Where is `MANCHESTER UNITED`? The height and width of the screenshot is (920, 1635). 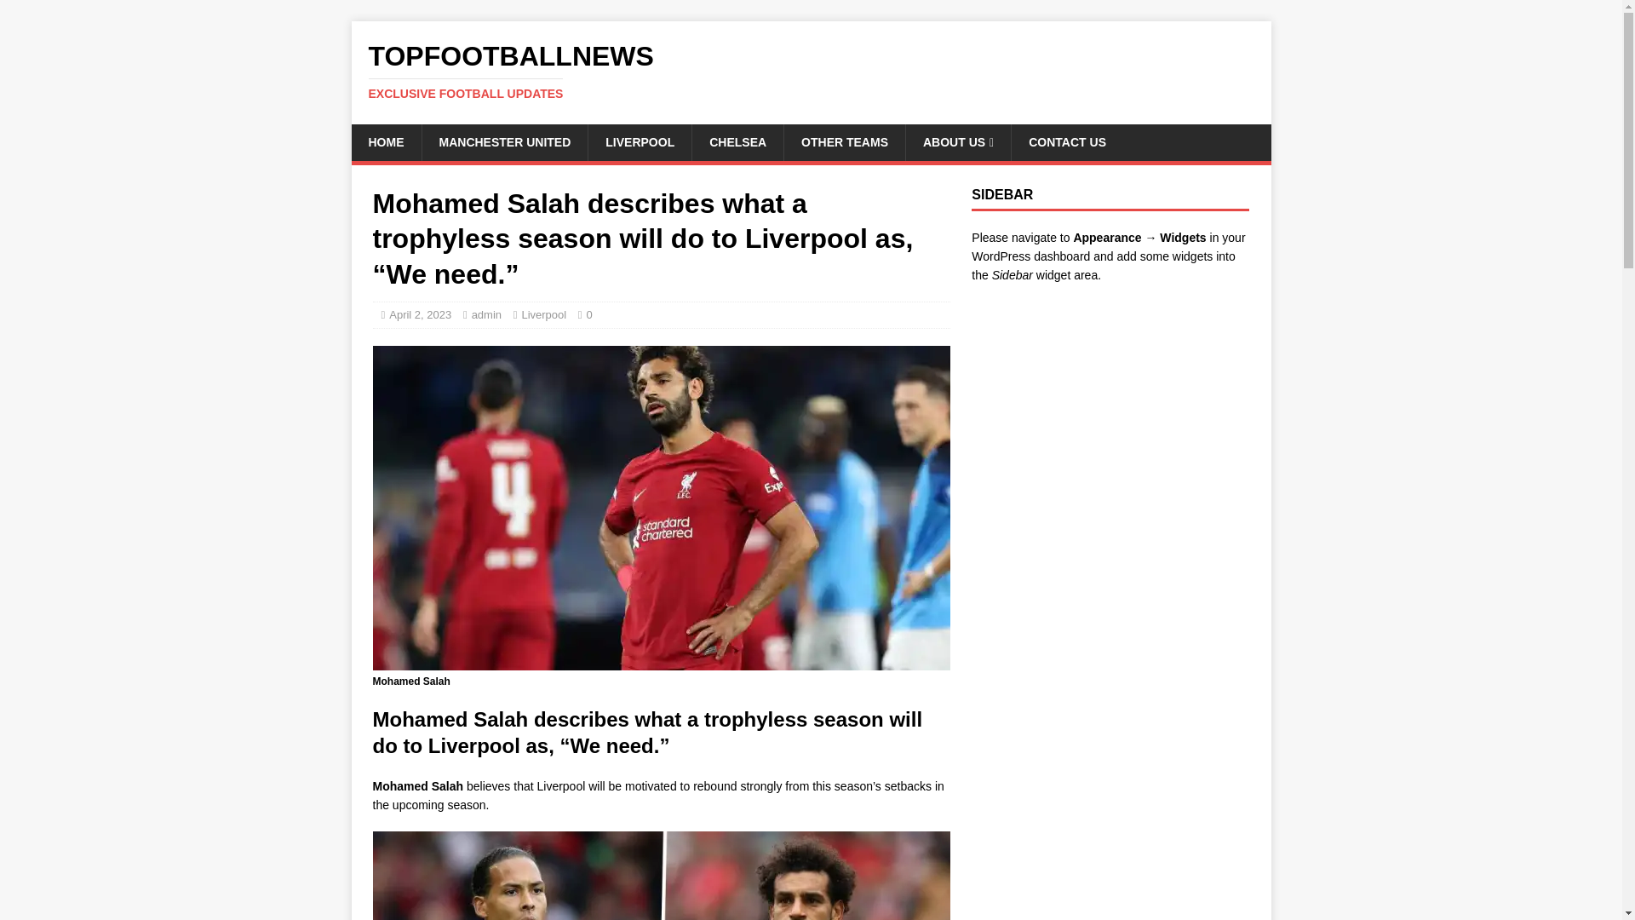 MANCHESTER UNITED is located at coordinates (503, 141).